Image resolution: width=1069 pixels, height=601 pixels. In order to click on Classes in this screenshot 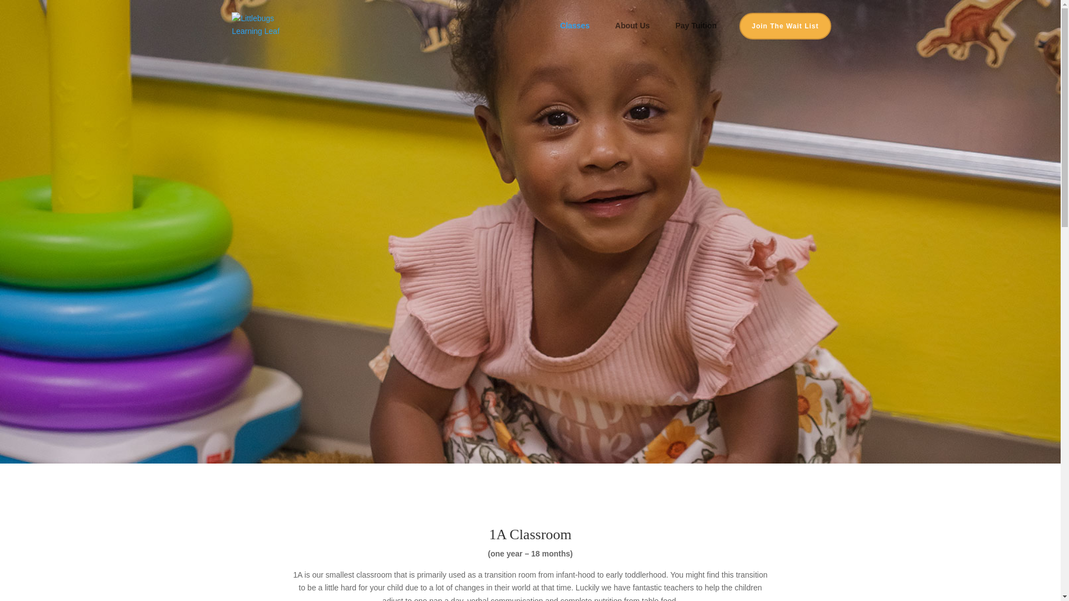, I will do `click(580, 35)`.